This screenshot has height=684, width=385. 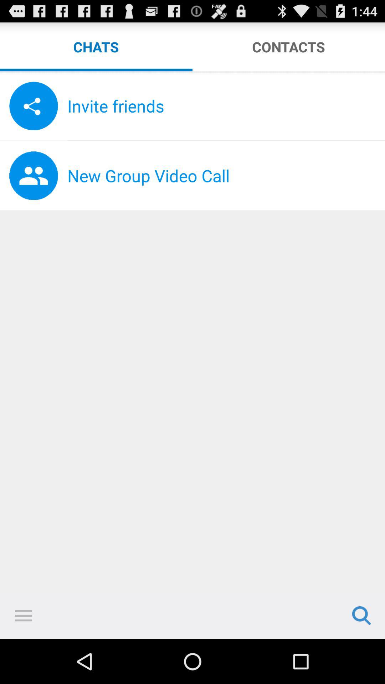 I want to click on open the icon below the invite friends item, so click(x=226, y=140).